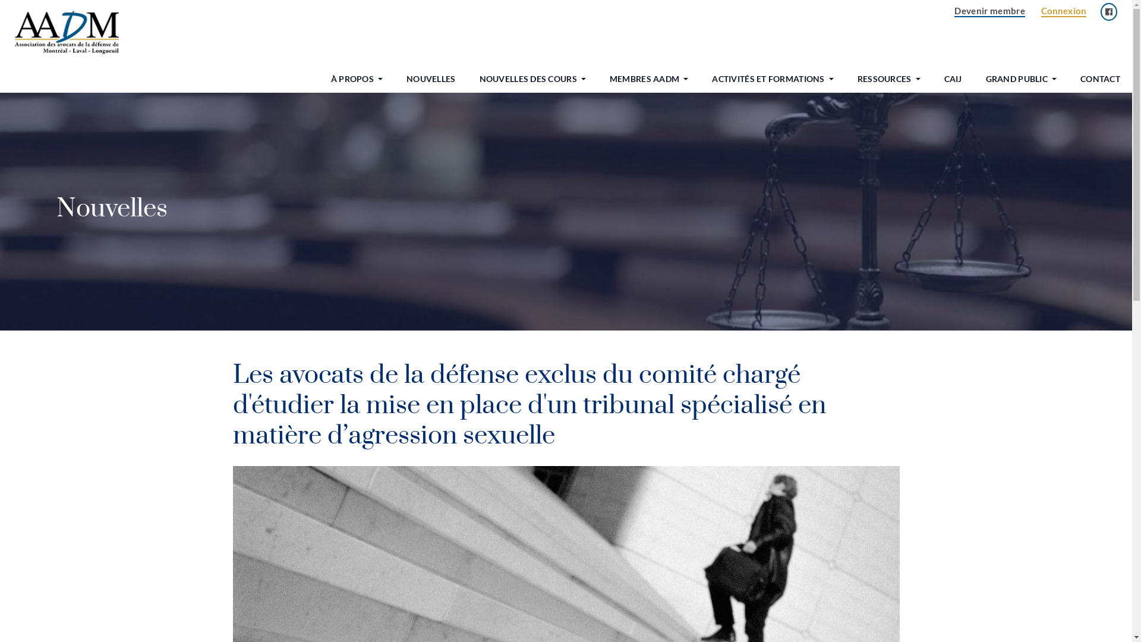  What do you see at coordinates (884, 78) in the screenshot?
I see `RESSOURCES` at bounding box center [884, 78].